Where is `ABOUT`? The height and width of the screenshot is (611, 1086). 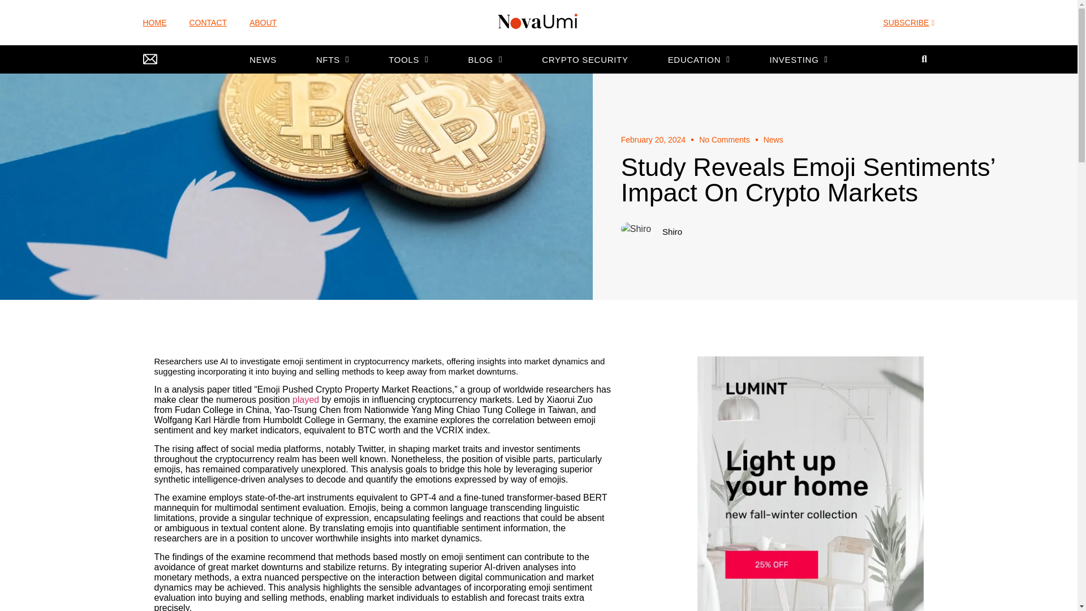 ABOUT is located at coordinates (263, 23).